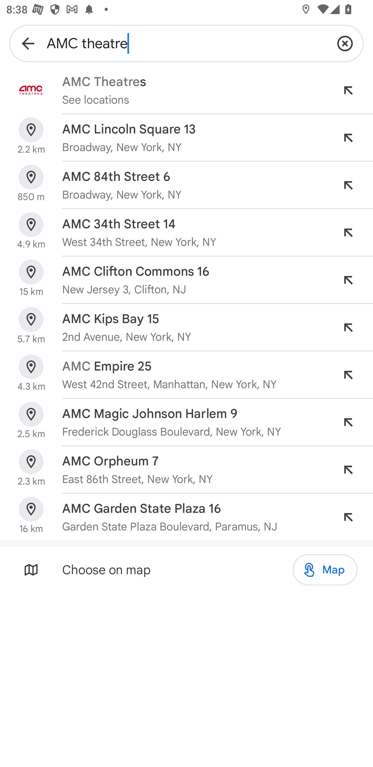 The width and height of the screenshot is (373, 767). What do you see at coordinates (187, 570) in the screenshot?
I see `Choose on map Map Map Map` at bounding box center [187, 570].